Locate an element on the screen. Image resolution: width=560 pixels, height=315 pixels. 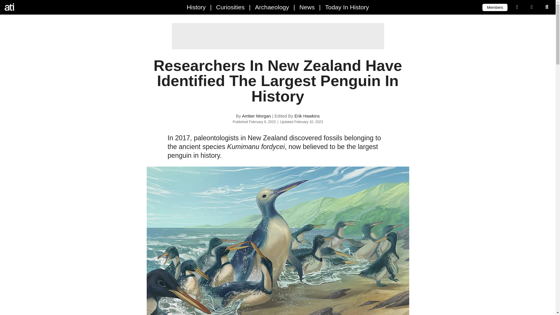
Archaeology is located at coordinates (272, 7).